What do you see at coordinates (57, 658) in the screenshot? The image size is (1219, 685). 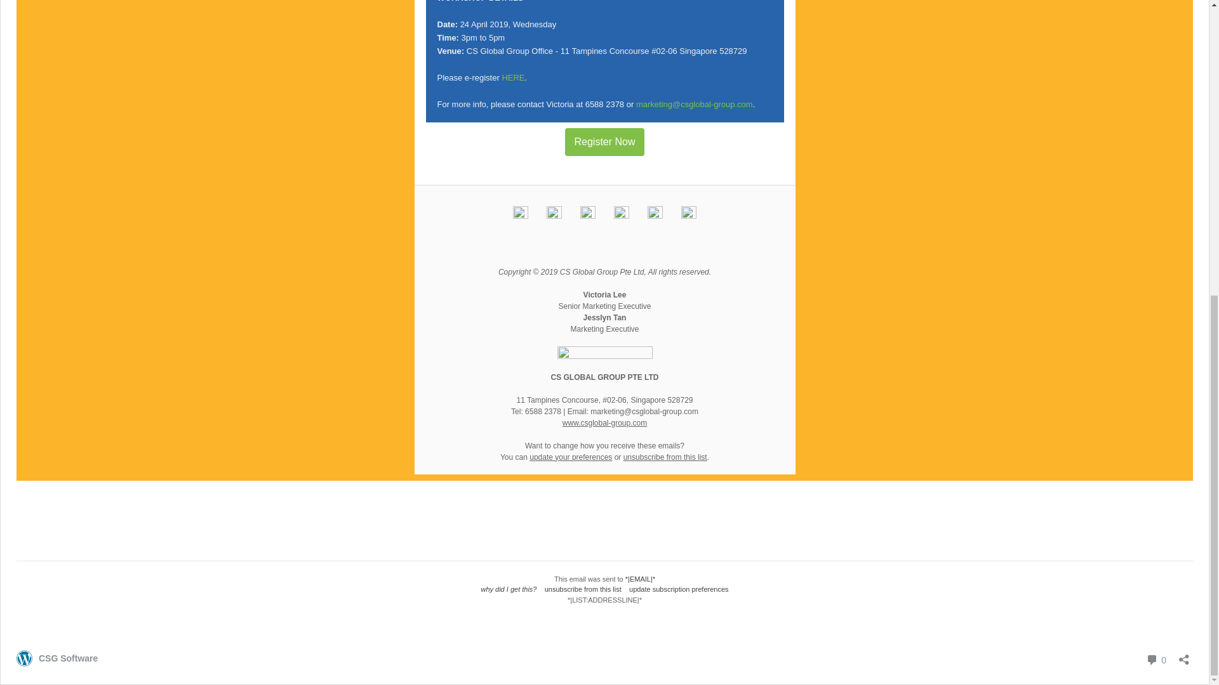 I see `update subscription preferences` at bounding box center [57, 658].